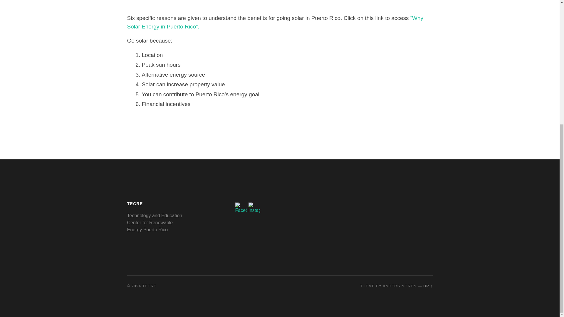 The width and height of the screenshot is (564, 317). Describe the element at coordinates (430, 203) in the screenshot. I see `Spanish` at that location.